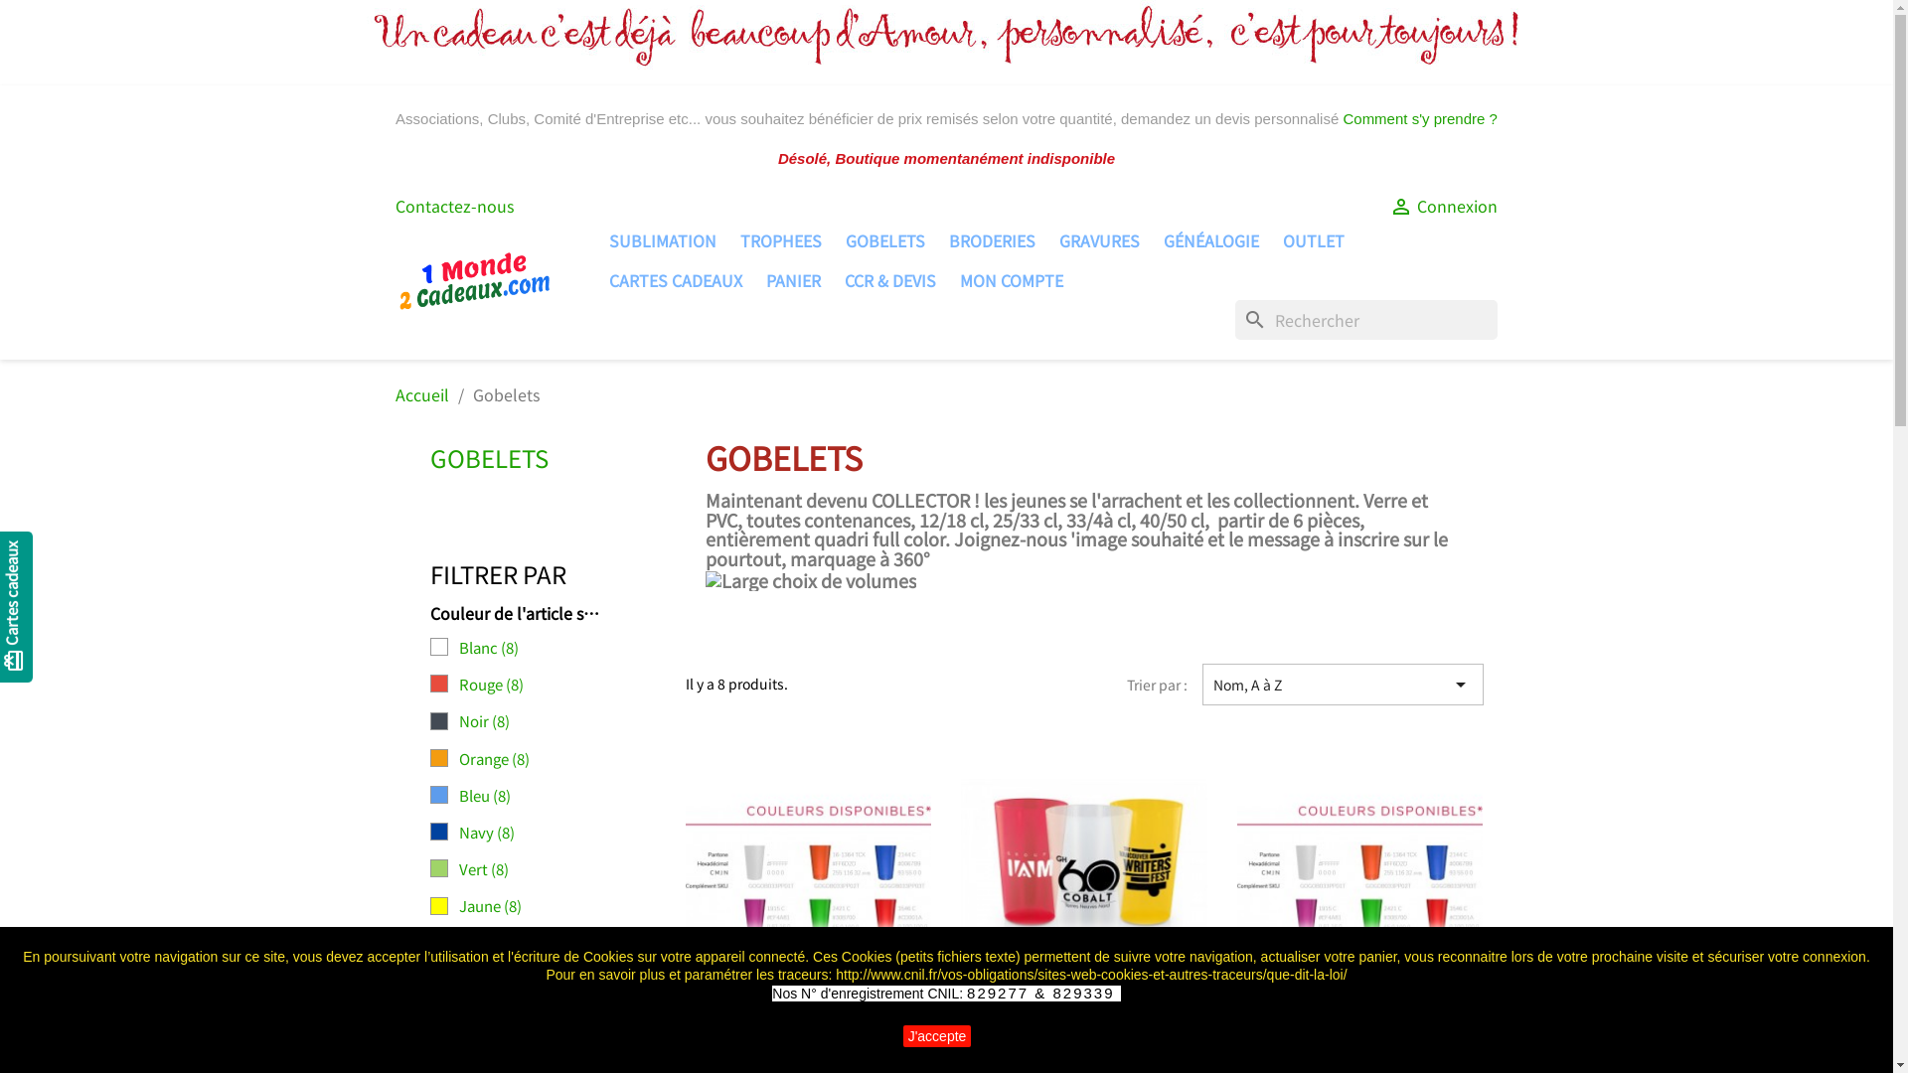 Image resolution: width=1908 pixels, height=1073 pixels. I want to click on GOBELETS, so click(884, 240).